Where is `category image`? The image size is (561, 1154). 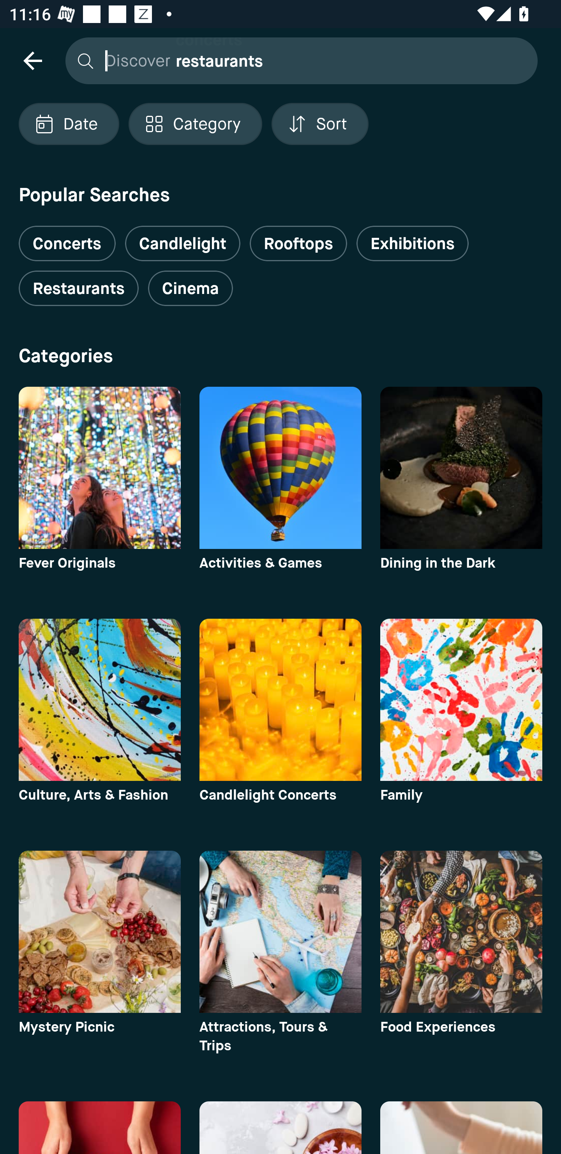 category image is located at coordinates (461, 932).